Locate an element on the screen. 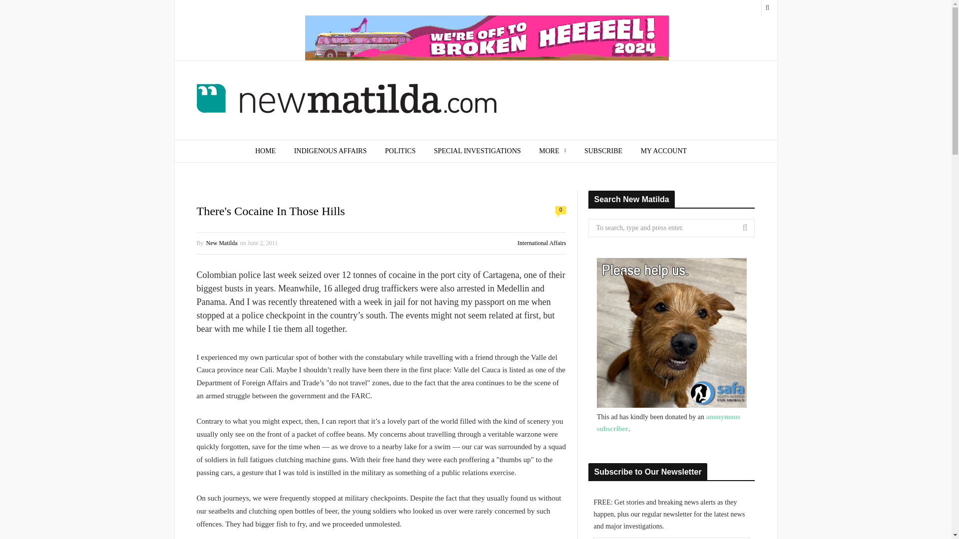 The width and height of the screenshot is (959, 539). POLITICS is located at coordinates (400, 151).